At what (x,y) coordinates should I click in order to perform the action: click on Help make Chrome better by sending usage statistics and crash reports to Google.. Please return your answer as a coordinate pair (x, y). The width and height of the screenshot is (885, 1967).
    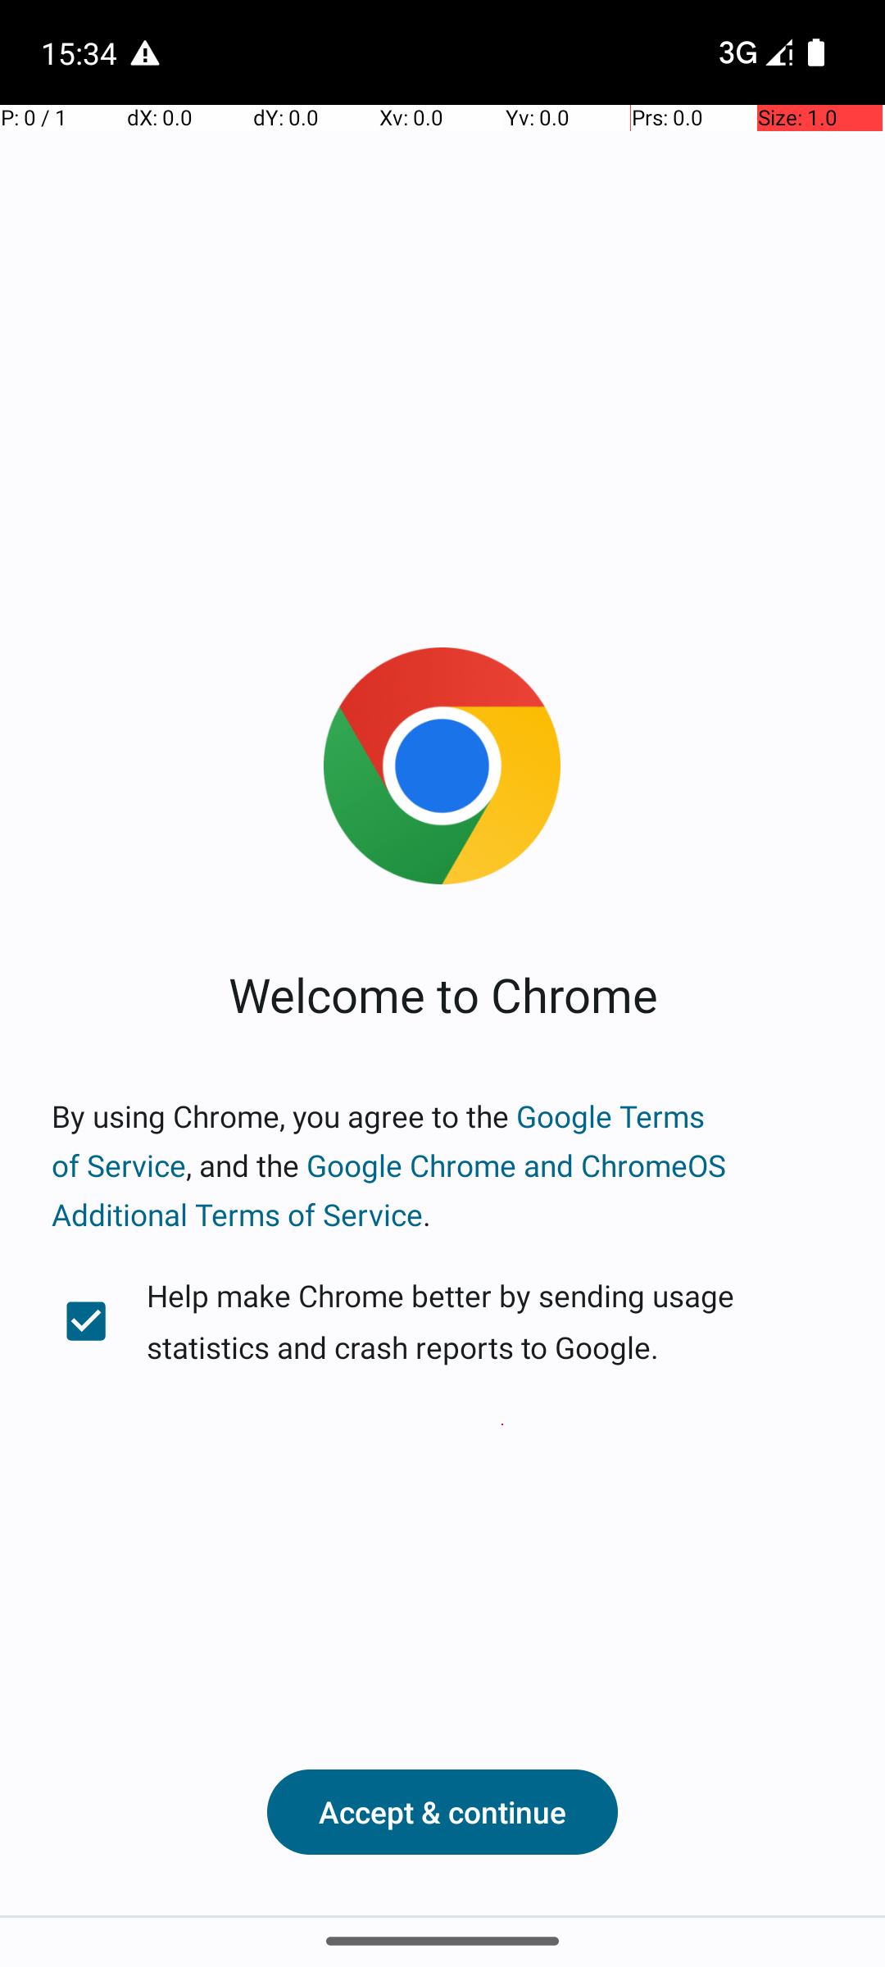
    Looking at the image, I should click on (442, 1321).